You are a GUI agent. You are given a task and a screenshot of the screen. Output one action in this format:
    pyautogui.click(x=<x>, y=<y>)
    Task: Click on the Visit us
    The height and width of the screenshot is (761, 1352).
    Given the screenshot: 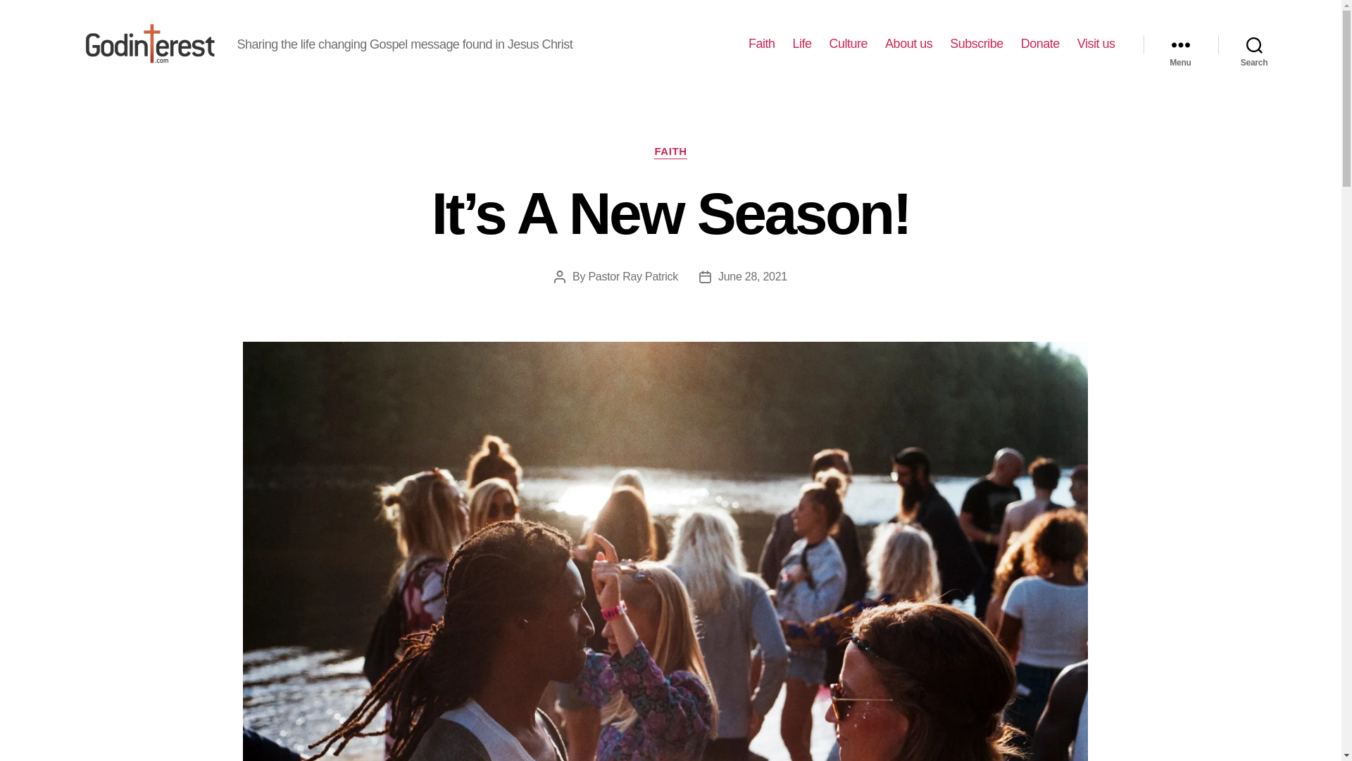 What is the action you would take?
    pyautogui.click(x=1096, y=44)
    